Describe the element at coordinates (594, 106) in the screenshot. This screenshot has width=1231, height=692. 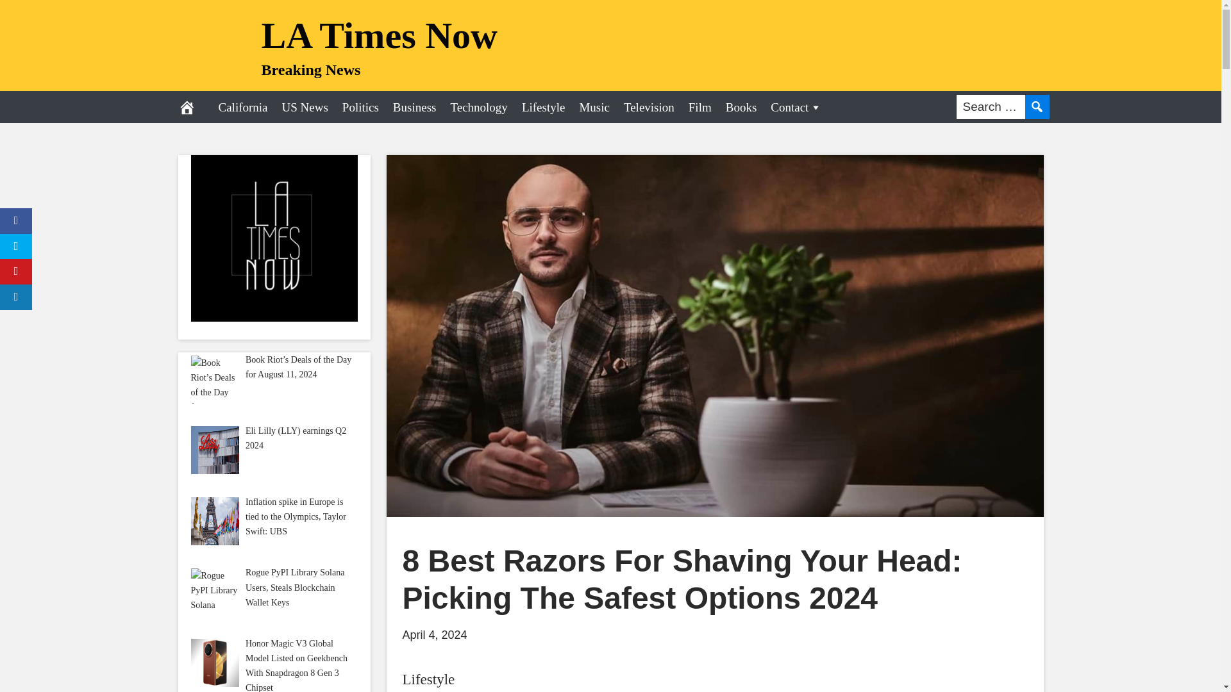
I see `Music` at that location.